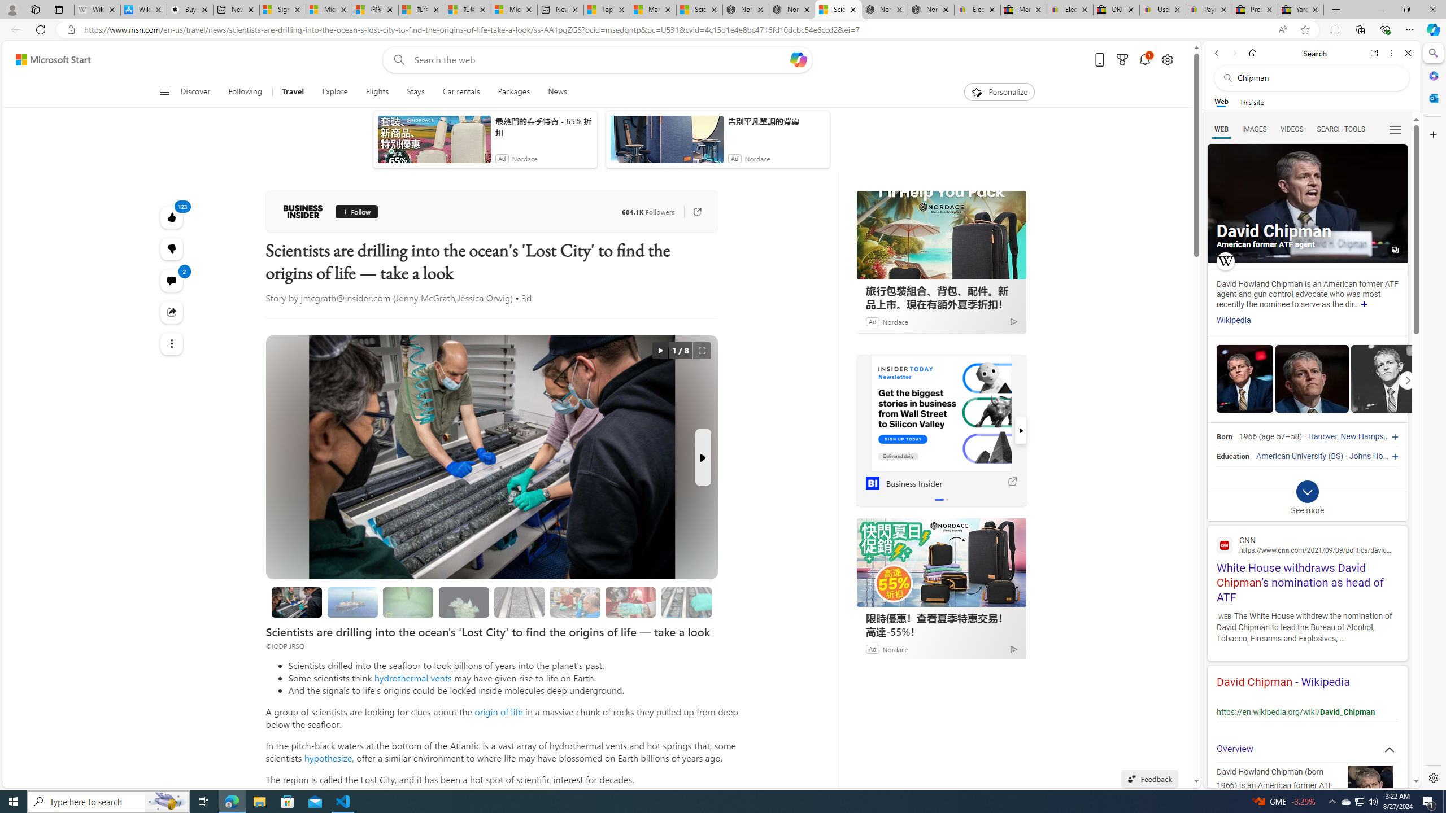  What do you see at coordinates (660, 351) in the screenshot?
I see `autorotate button` at bounding box center [660, 351].